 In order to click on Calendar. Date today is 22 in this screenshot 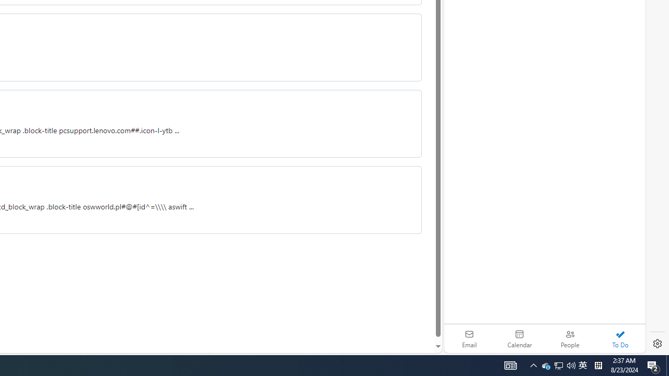, I will do `click(520, 338)`.